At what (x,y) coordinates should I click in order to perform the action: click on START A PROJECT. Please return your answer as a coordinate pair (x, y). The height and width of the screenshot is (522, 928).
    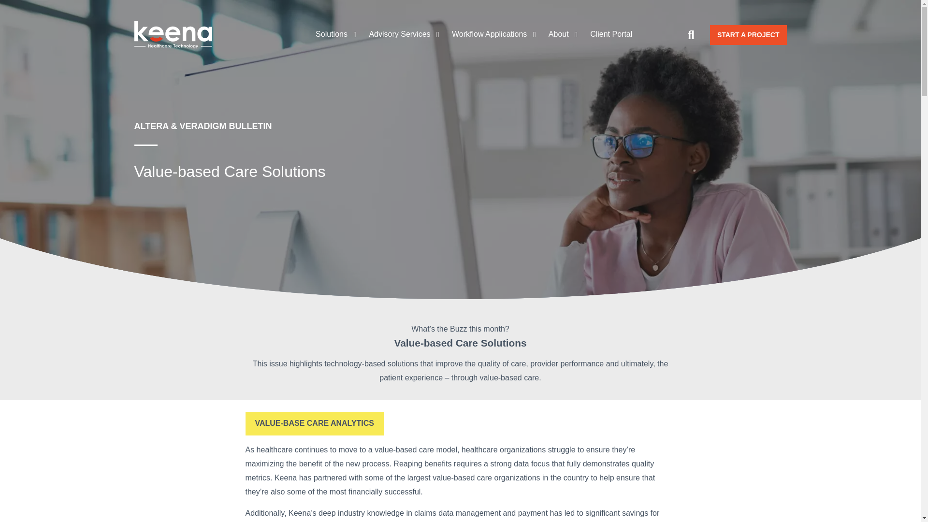
    Looking at the image, I should click on (748, 35).